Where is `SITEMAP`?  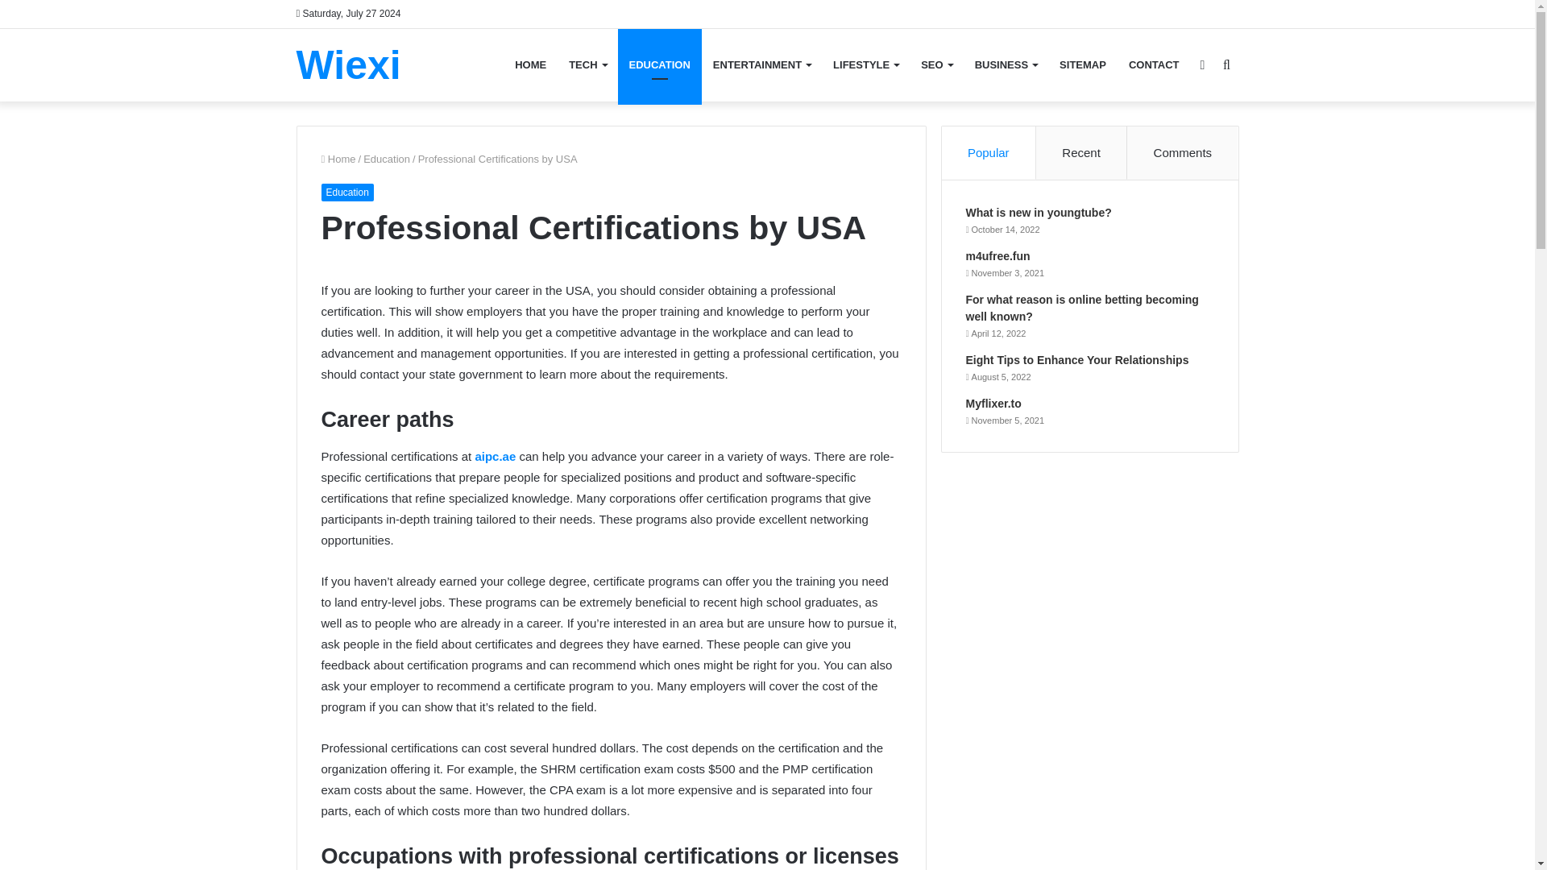
SITEMAP is located at coordinates (1083, 64).